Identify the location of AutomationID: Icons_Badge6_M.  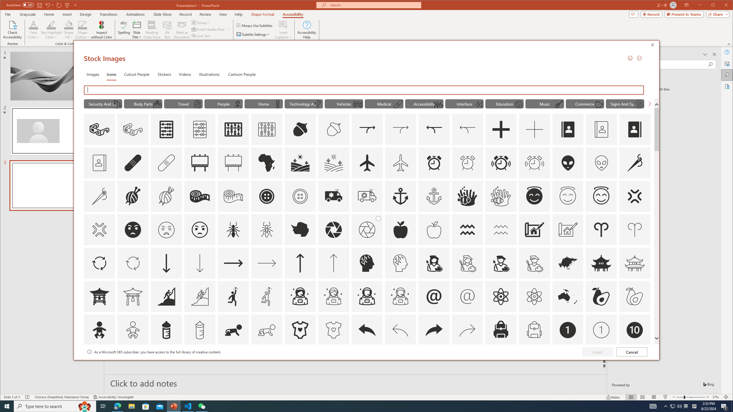
(434, 363).